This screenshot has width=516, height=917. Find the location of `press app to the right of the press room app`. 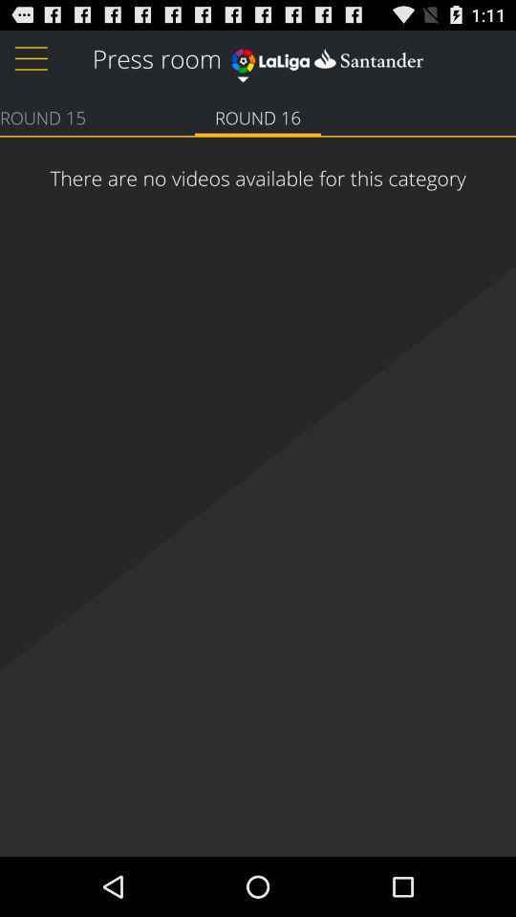

press app to the right of the press room app is located at coordinates (327, 57).